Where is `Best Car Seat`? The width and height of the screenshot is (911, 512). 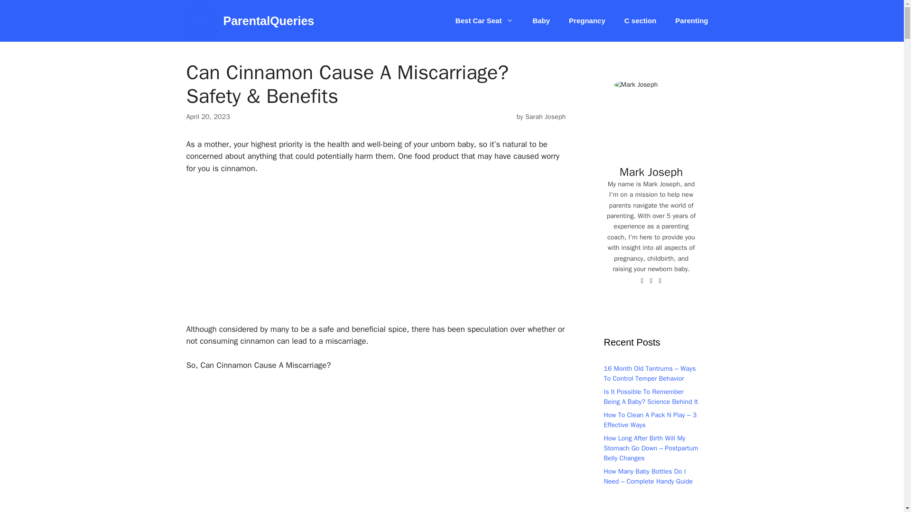 Best Car Seat is located at coordinates (484, 21).